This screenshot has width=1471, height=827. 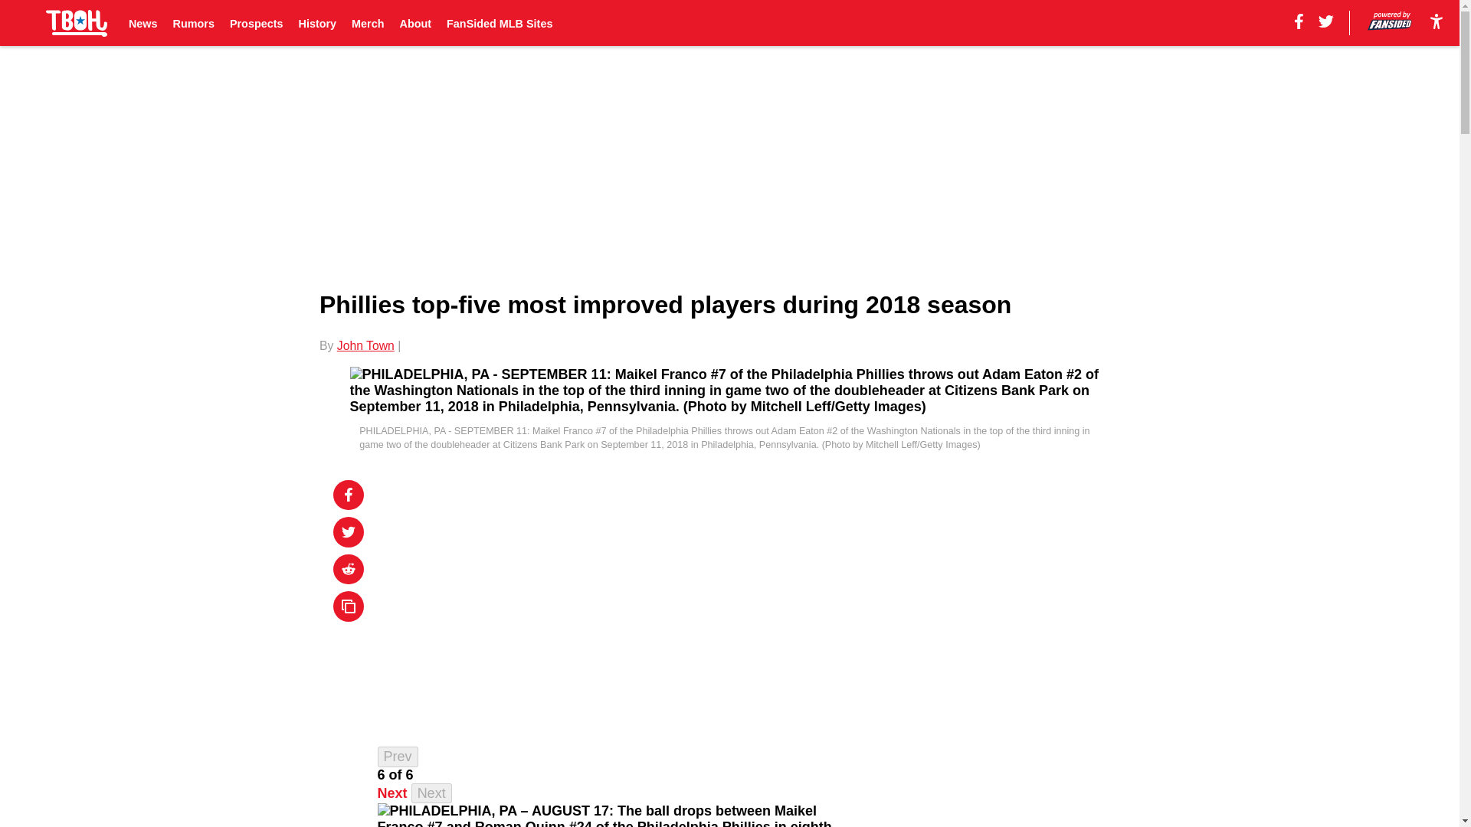 What do you see at coordinates (392, 793) in the screenshot?
I see `Next` at bounding box center [392, 793].